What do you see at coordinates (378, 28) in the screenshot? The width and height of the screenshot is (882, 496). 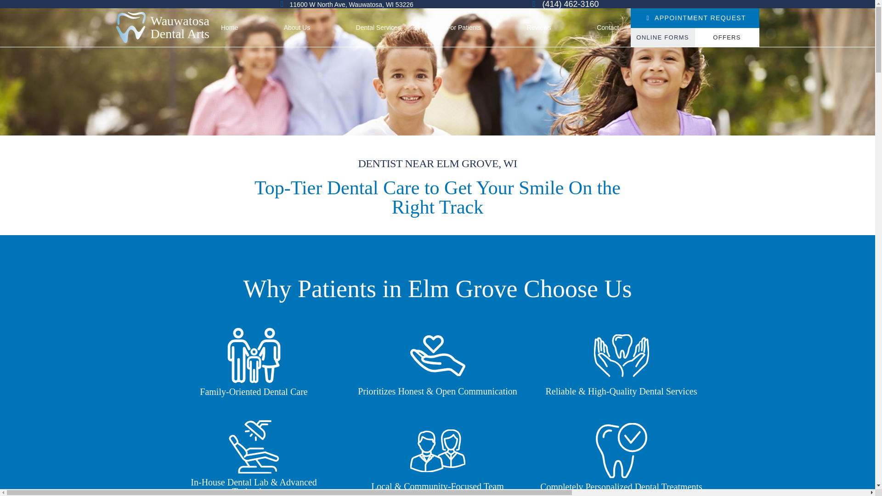 I see `Home` at bounding box center [378, 28].